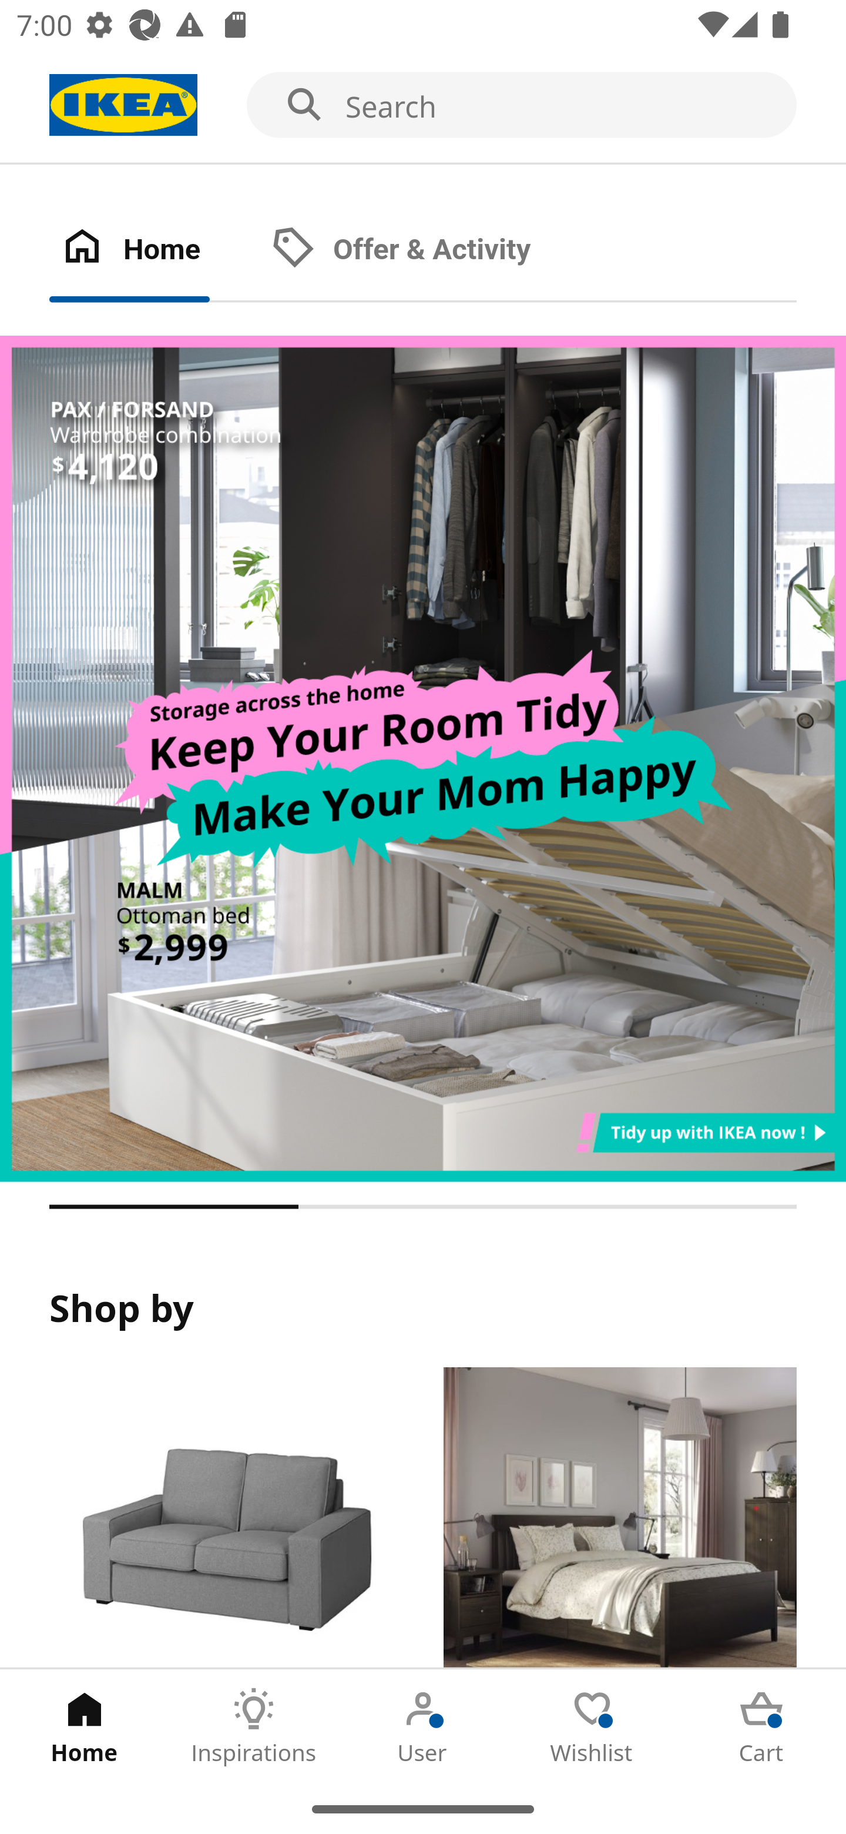  Describe the element at coordinates (254, 1726) in the screenshot. I see `Inspirations
Tab 2 of 5` at that location.